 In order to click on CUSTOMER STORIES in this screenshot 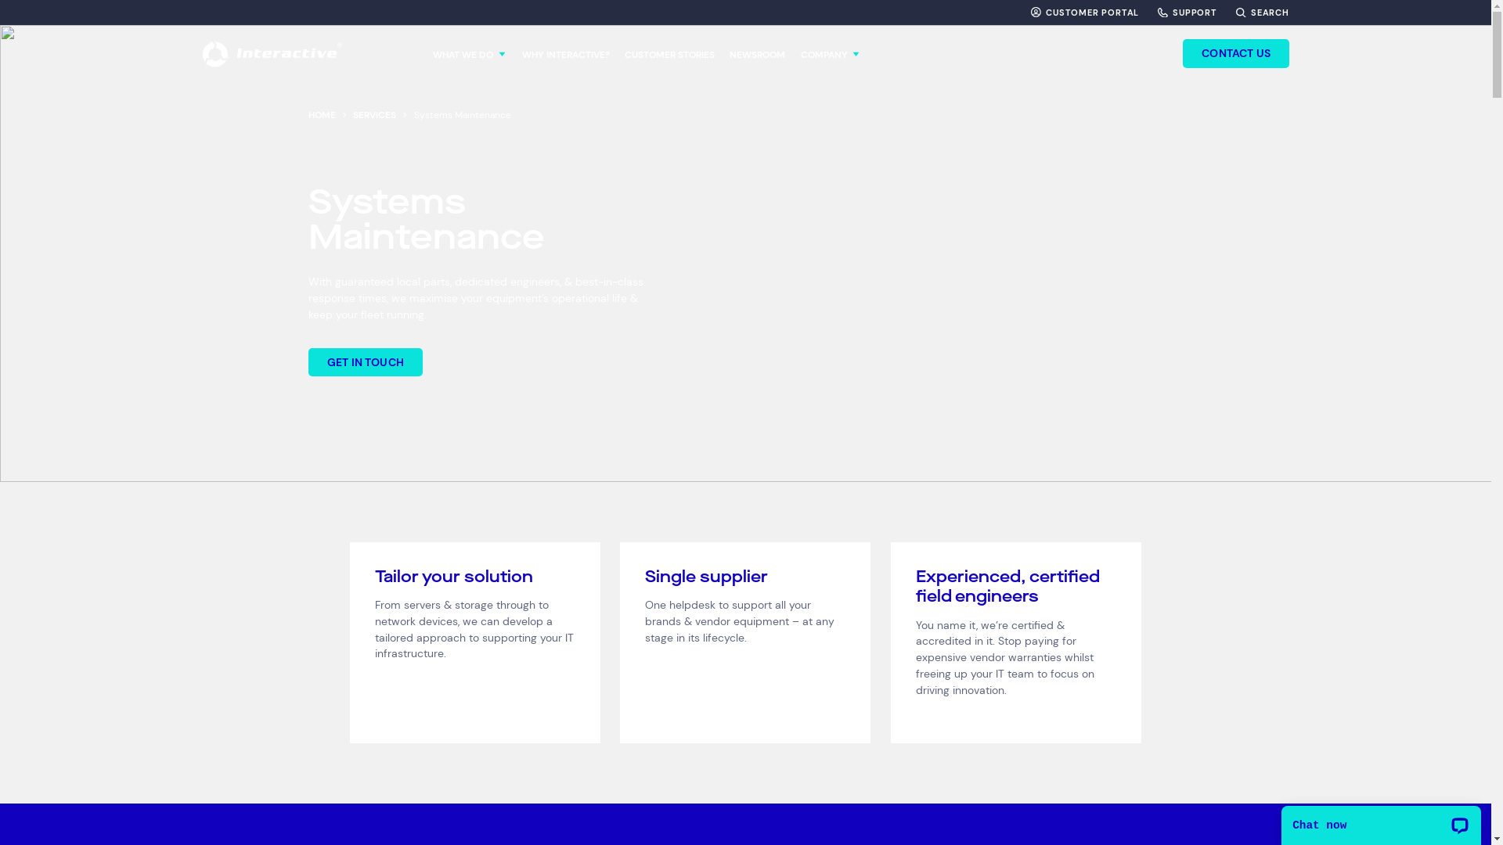, I will do `click(670, 53)`.